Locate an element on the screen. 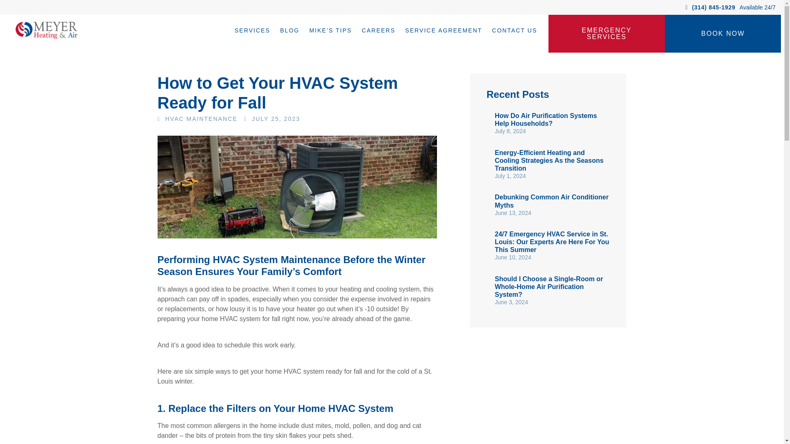 The height and width of the screenshot is (444, 790). CAREERS is located at coordinates (379, 30).